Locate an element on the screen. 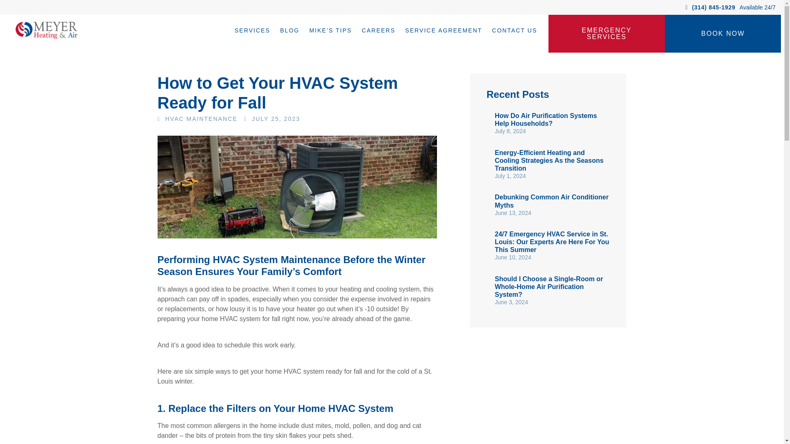 The height and width of the screenshot is (444, 790). CAREERS is located at coordinates (379, 30).